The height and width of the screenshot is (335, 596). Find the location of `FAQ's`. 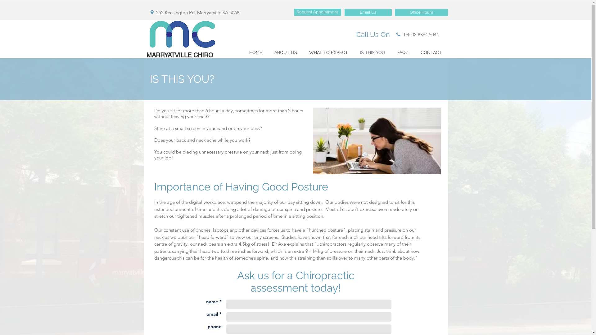

FAQ's is located at coordinates (403, 53).